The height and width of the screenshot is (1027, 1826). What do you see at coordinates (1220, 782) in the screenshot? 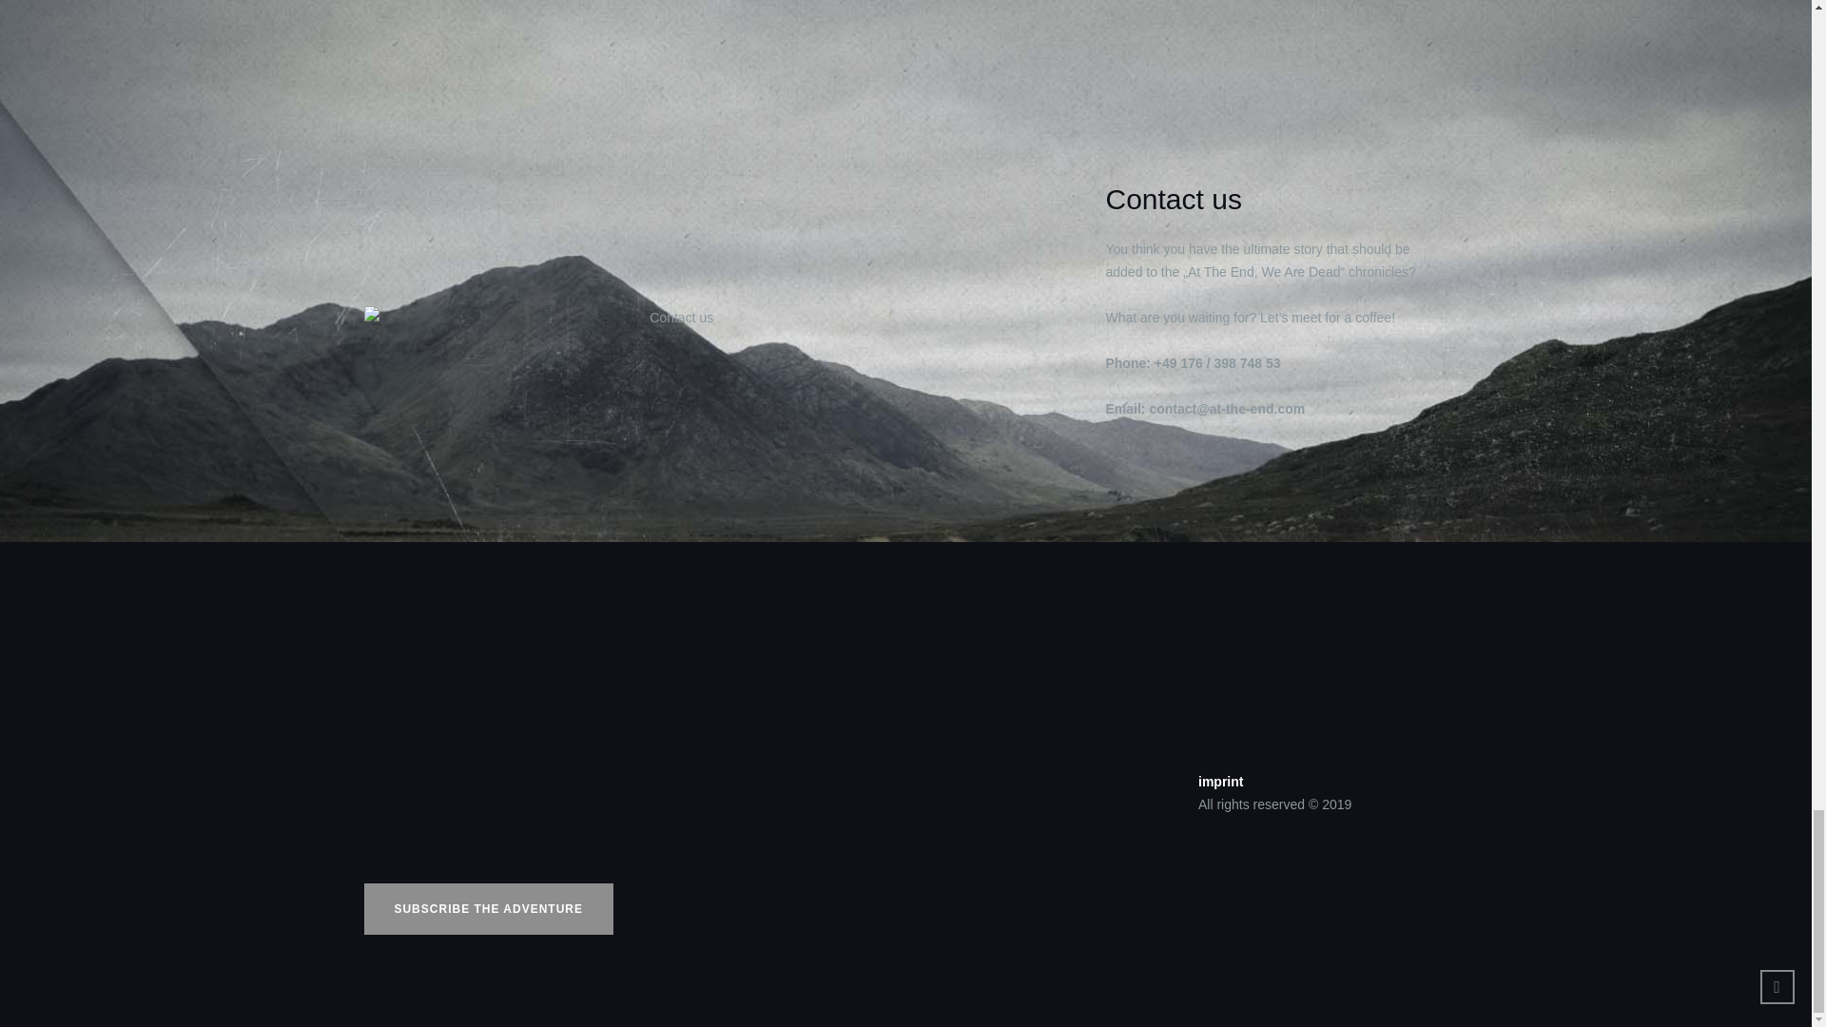
I see `imprint` at bounding box center [1220, 782].